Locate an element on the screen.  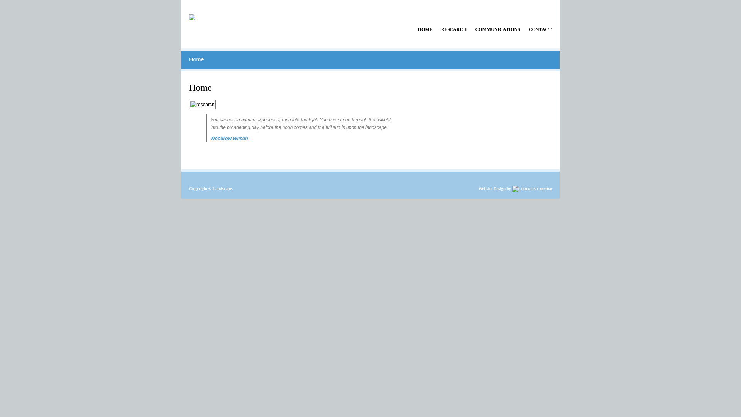
RESEARCH is located at coordinates (454, 29).